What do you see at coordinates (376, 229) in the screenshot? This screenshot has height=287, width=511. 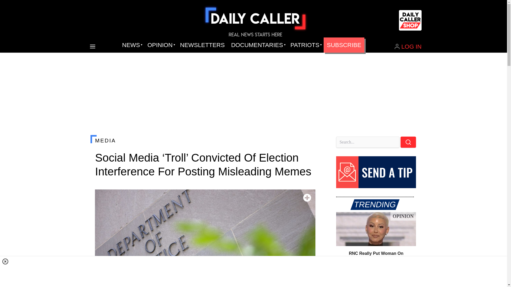 I see `RNC Really Put Woman On Stage With A Gigantic Face Tattoo` at bounding box center [376, 229].